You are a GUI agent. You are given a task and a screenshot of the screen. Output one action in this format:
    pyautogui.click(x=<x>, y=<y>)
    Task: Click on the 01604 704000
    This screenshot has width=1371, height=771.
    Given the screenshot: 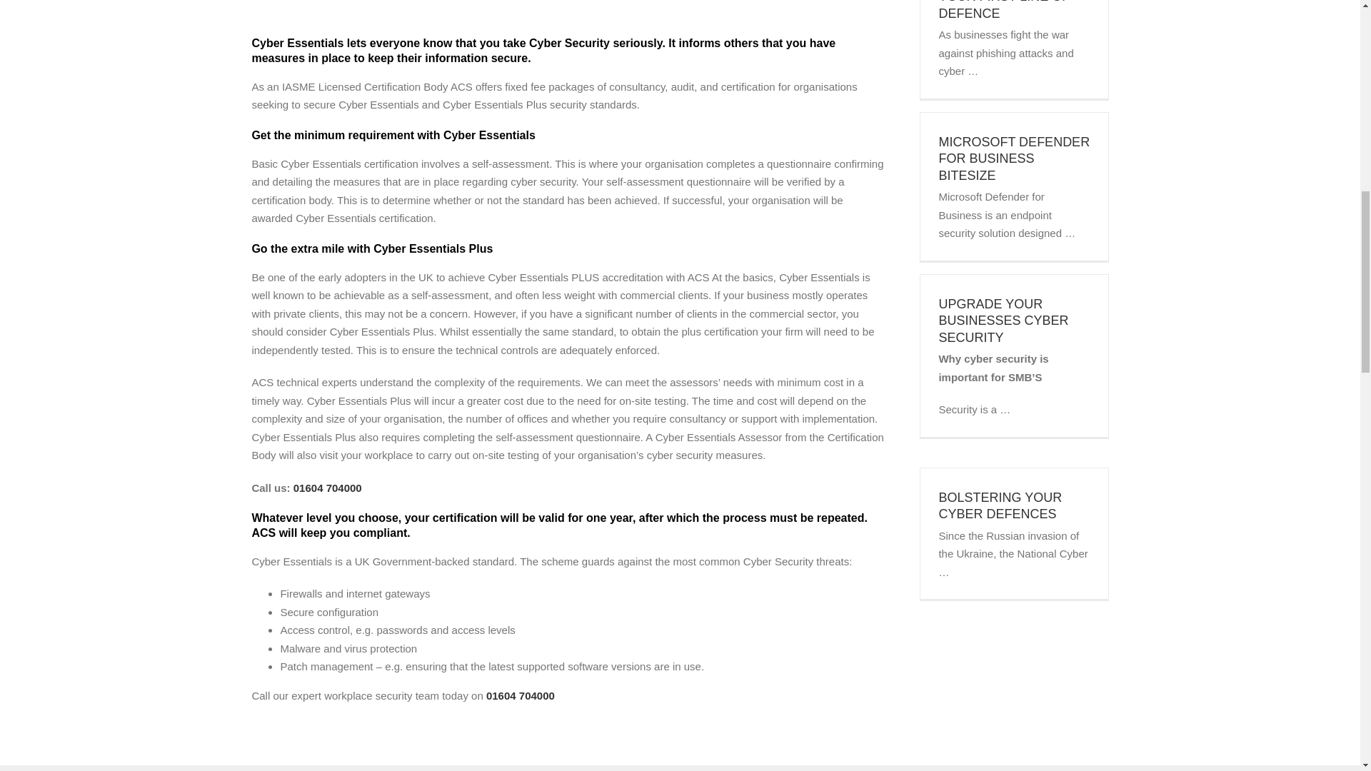 What is the action you would take?
    pyautogui.click(x=521, y=695)
    